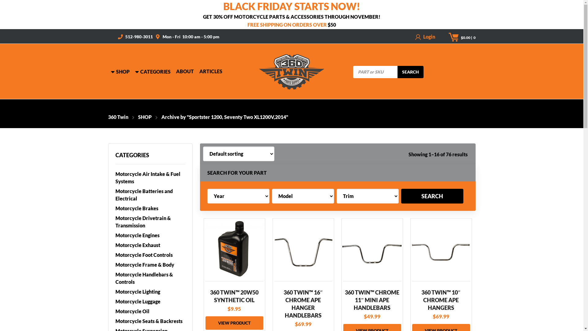  I want to click on Search, so click(432, 196).